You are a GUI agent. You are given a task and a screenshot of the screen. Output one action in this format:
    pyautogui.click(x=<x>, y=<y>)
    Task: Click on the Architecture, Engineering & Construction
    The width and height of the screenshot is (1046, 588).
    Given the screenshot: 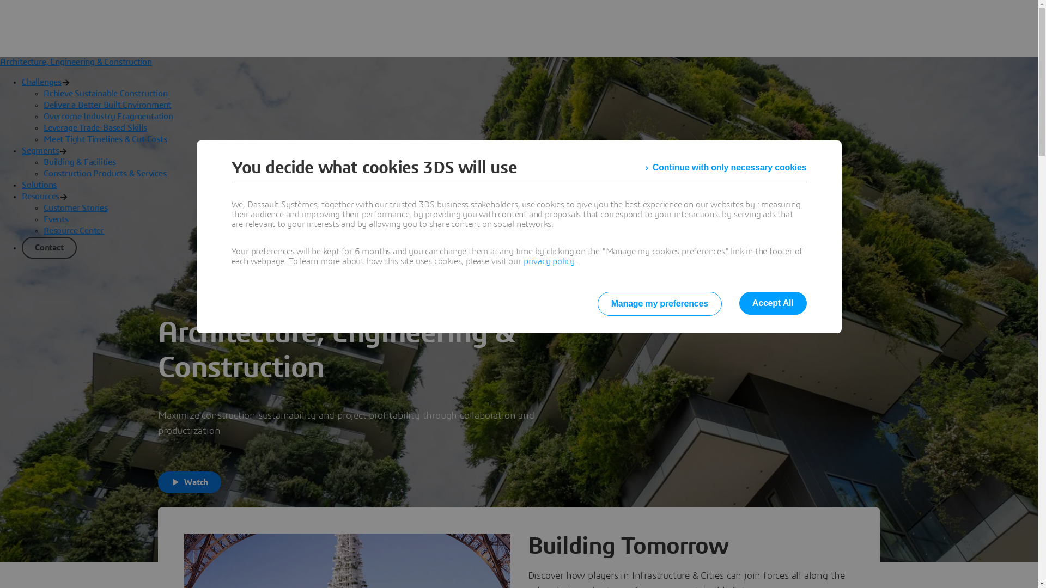 What is the action you would take?
    pyautogui.click(x=76, y=62)
    